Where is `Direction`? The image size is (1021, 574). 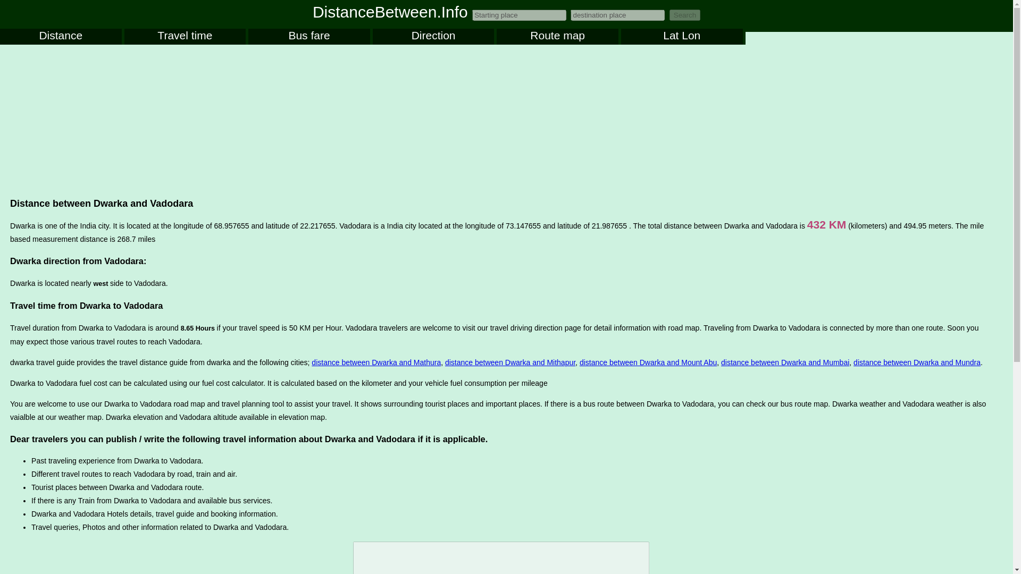
Direction is located at coordinates (433, 37).